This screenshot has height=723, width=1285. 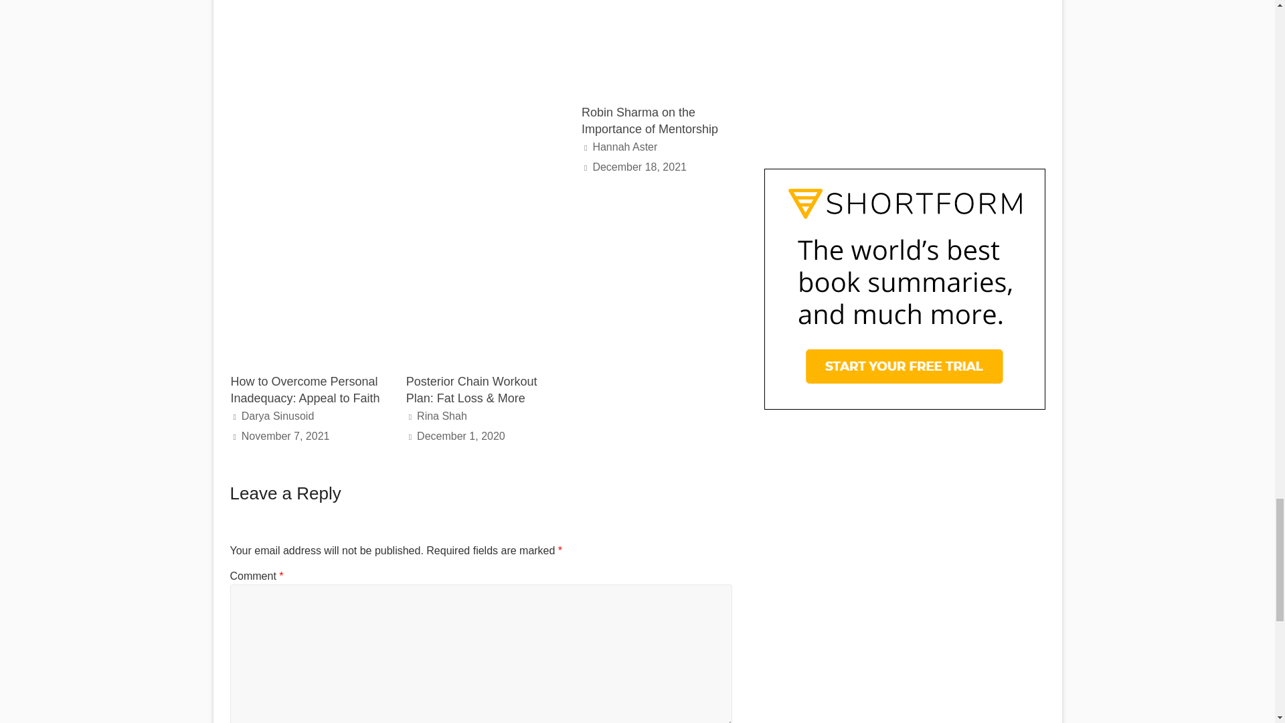 I want to click on Hannah Aster, so click(x=624, y=146).